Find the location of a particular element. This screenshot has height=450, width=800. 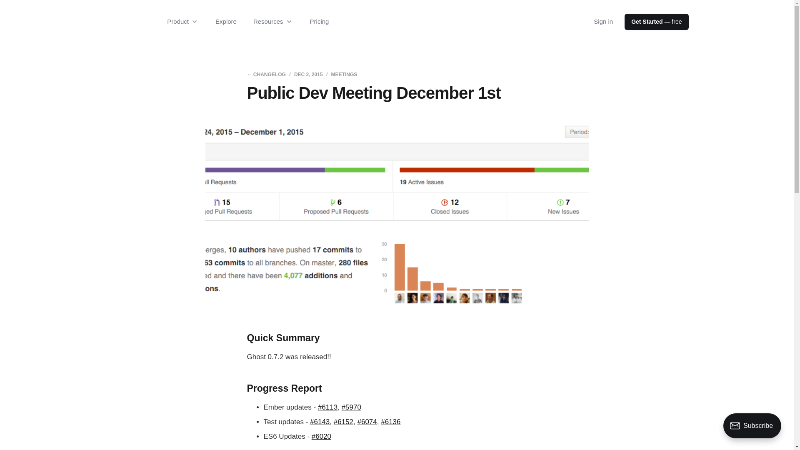

Product is located at coordinates (182, 22).